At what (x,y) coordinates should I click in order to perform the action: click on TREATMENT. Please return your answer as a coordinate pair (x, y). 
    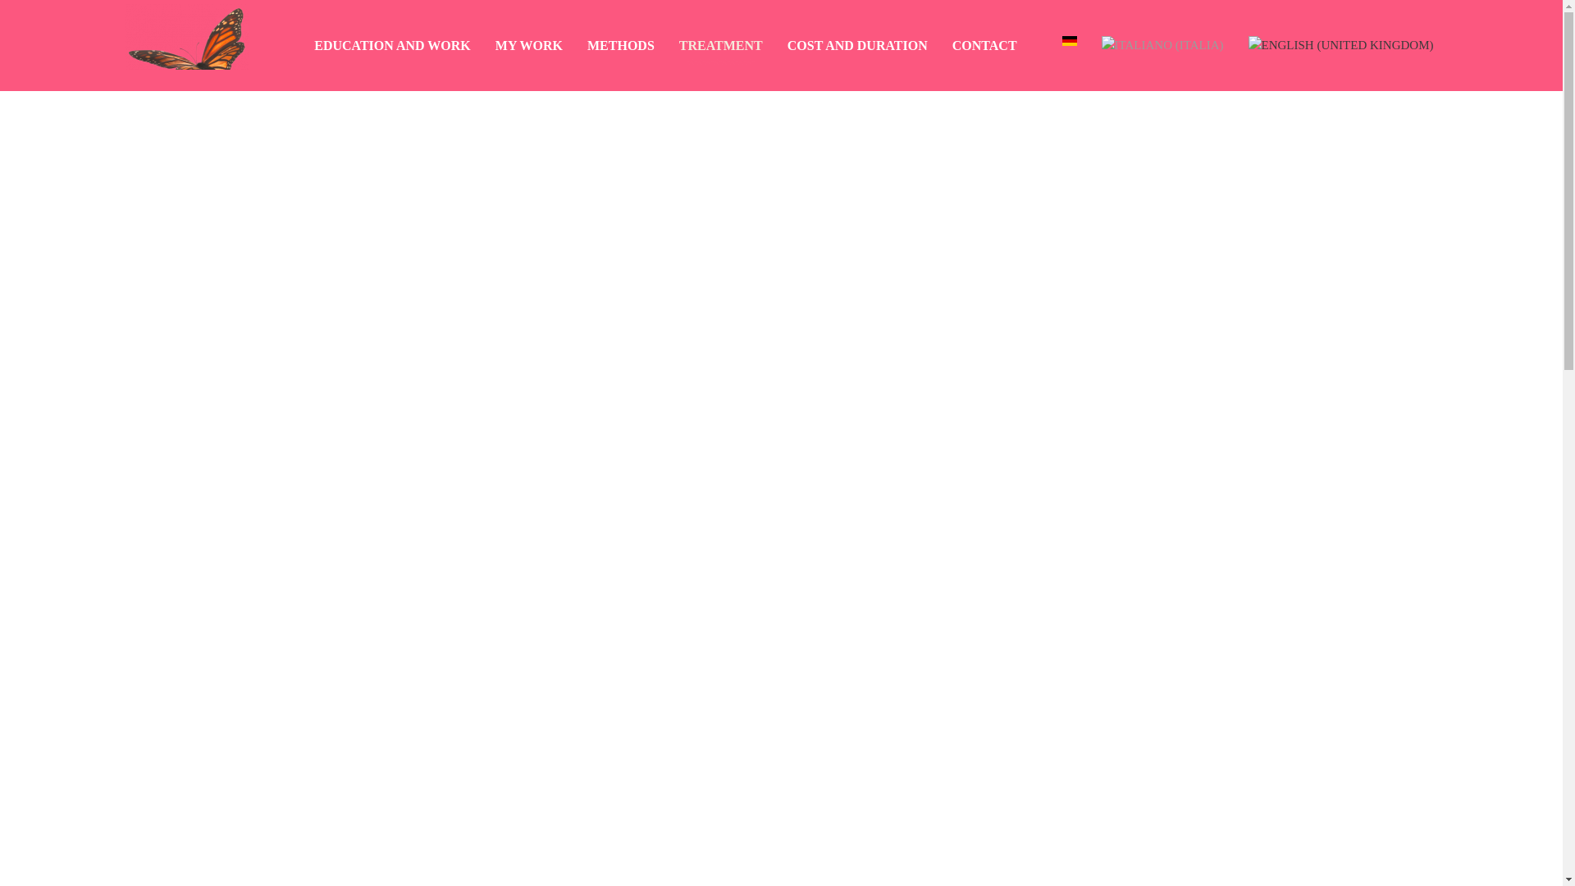
    Looking at the image, I should click on (720, 46).